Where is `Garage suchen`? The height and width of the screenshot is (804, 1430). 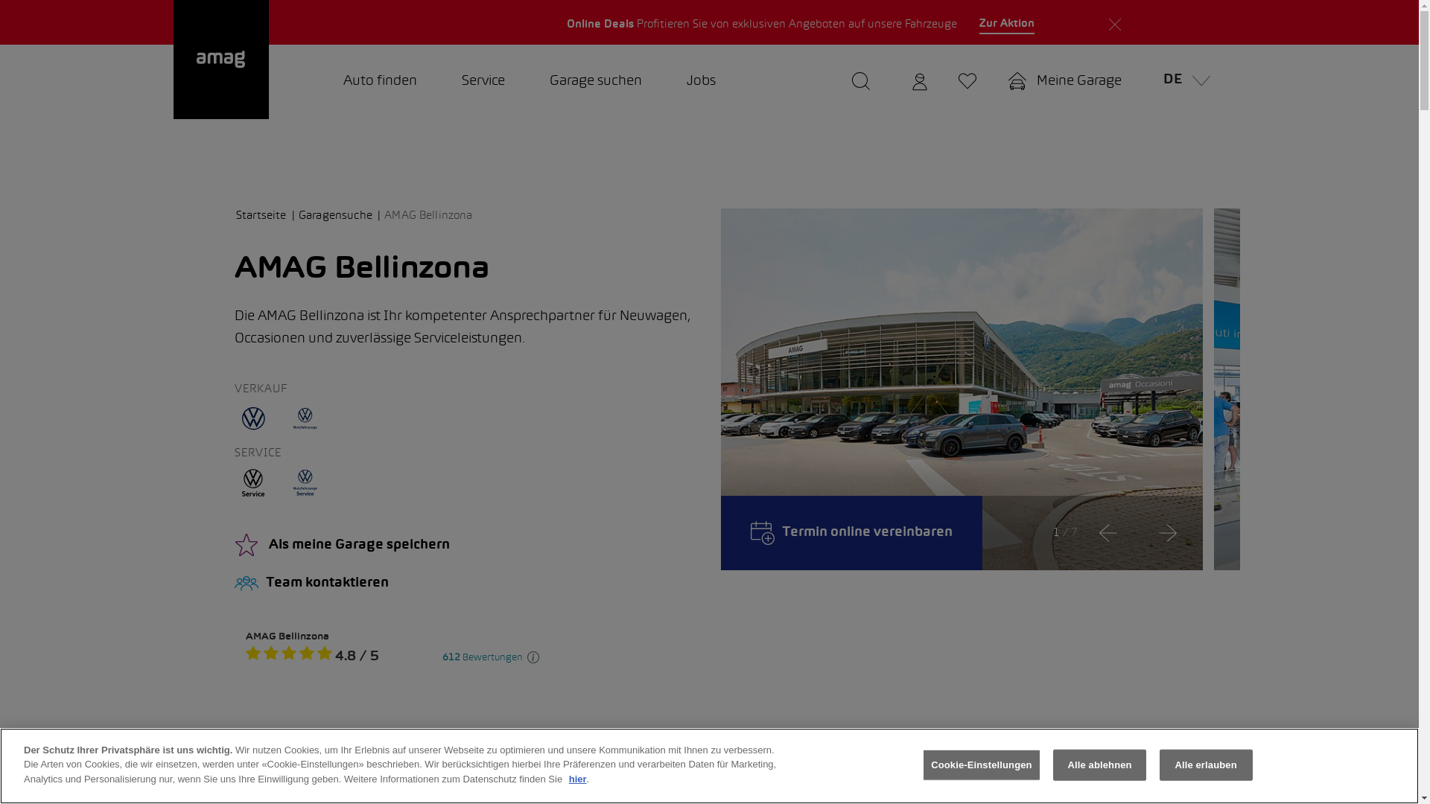
Garage suchen is located at coordinates (596, 82).